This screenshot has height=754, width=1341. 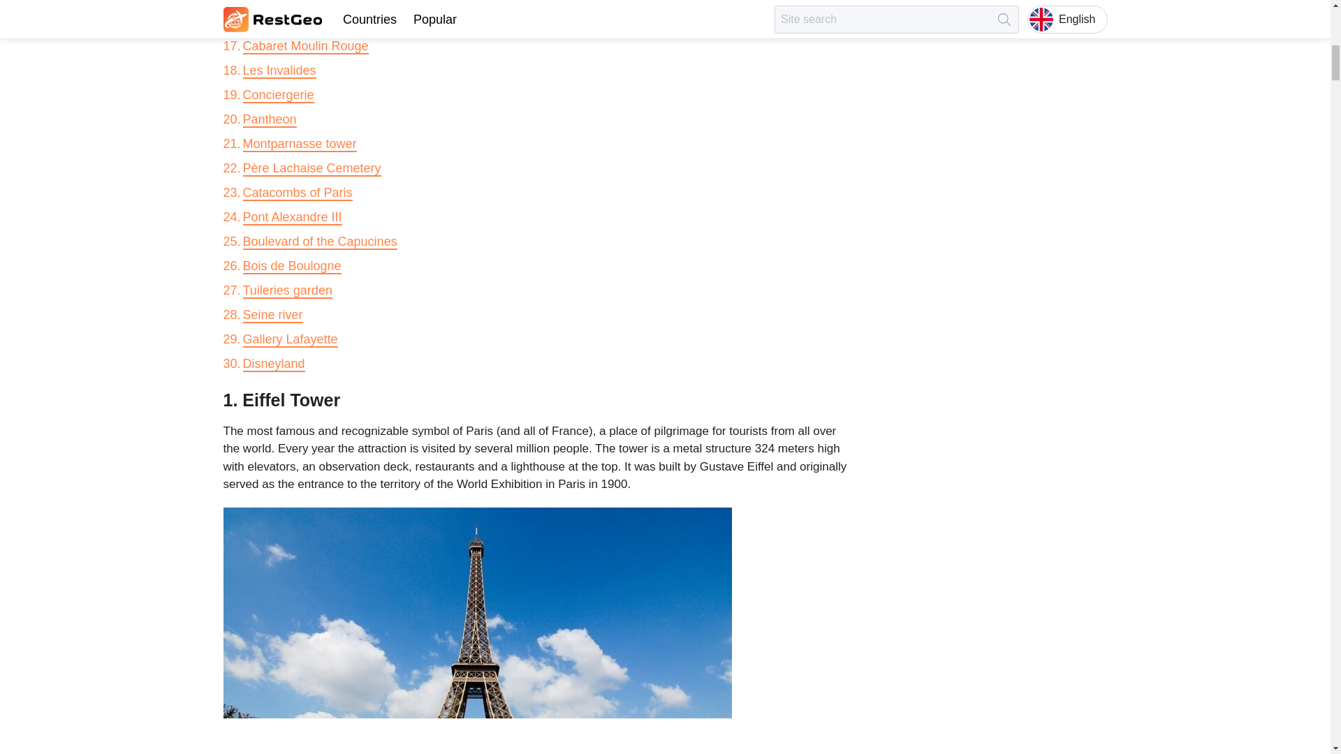 I want to click on Tuileries garden, so click(x=288, y=290).